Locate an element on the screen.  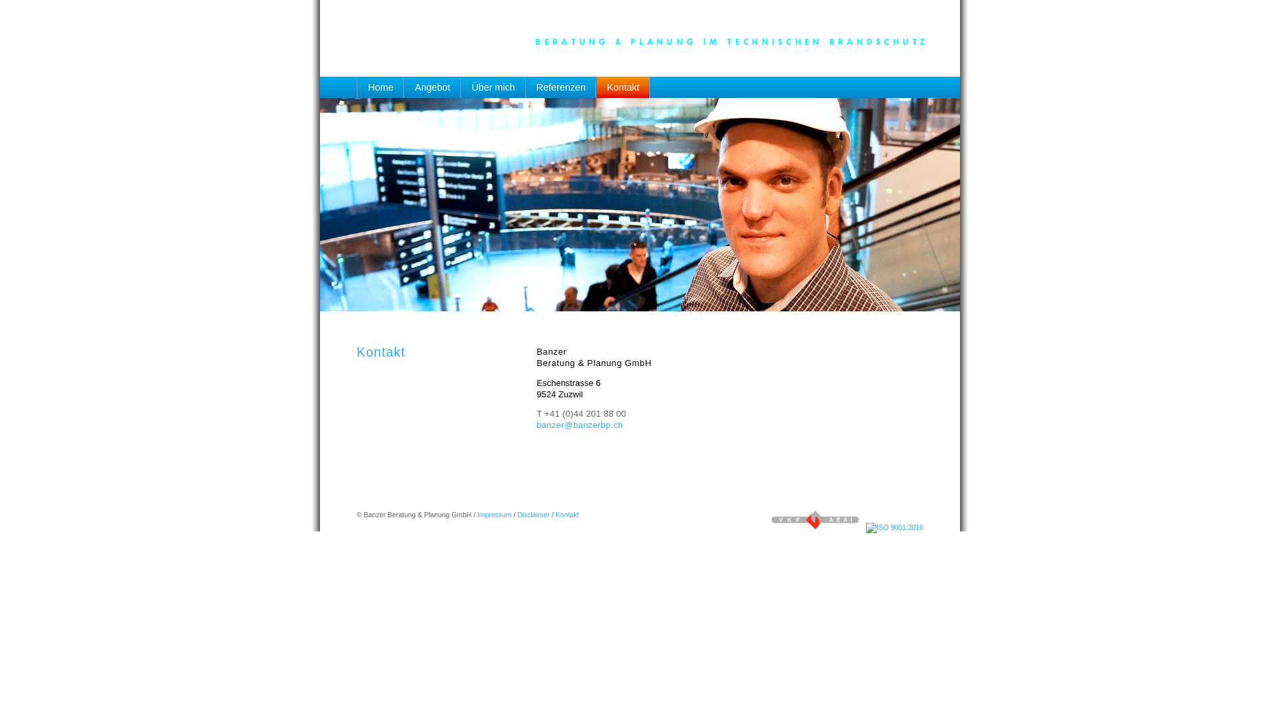
Kontakt is located at coordinates (567, 515).